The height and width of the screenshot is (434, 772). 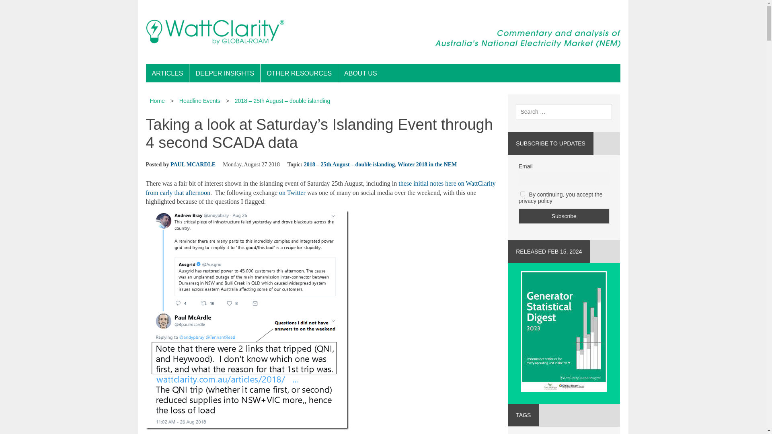 I want to click on OTHER RESOURCES, so click(x=299, y=73).